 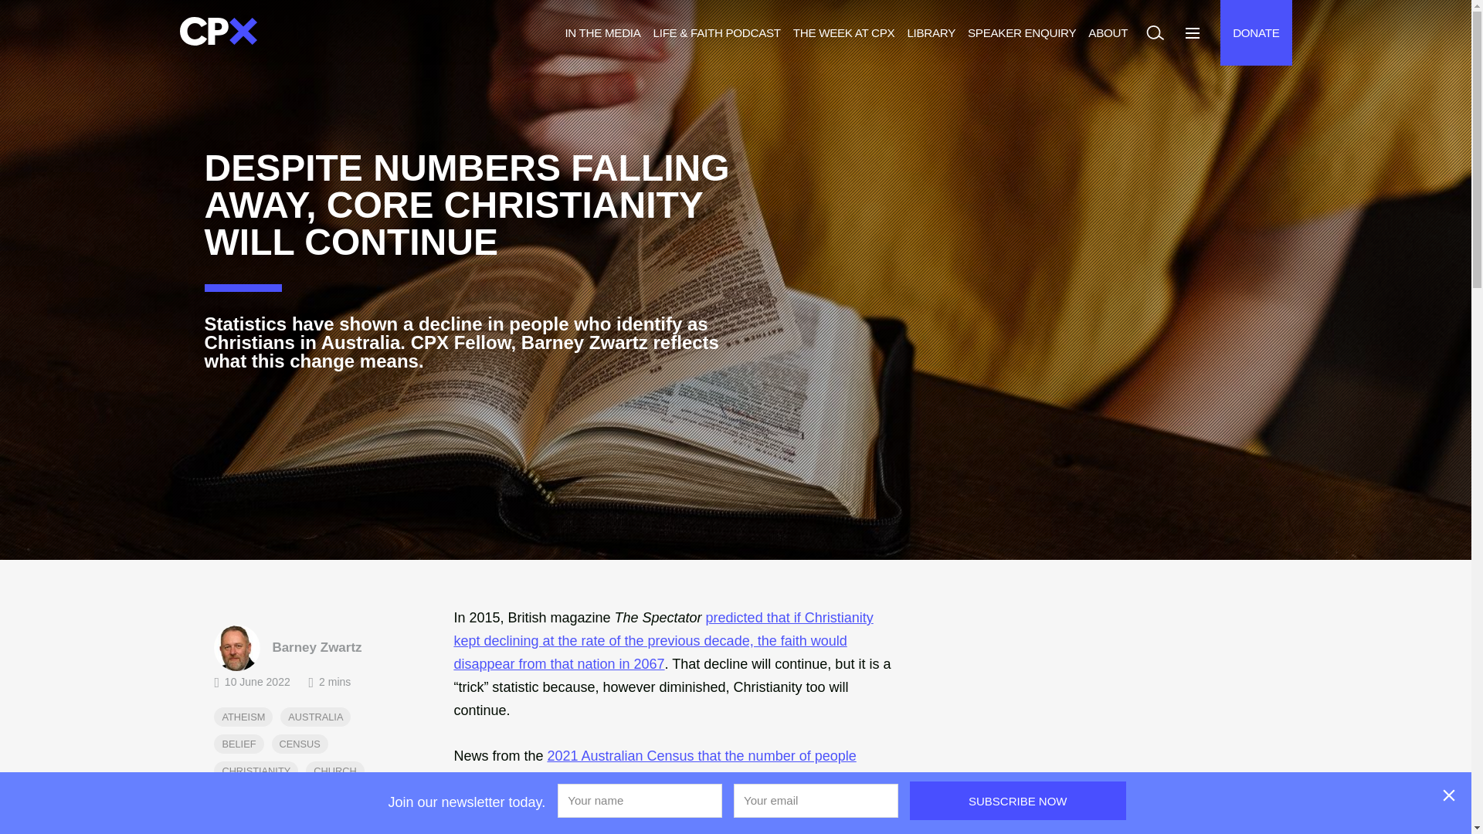 I want to click on SPEAKER ENQUIRY, so click(x=1022, y=32).